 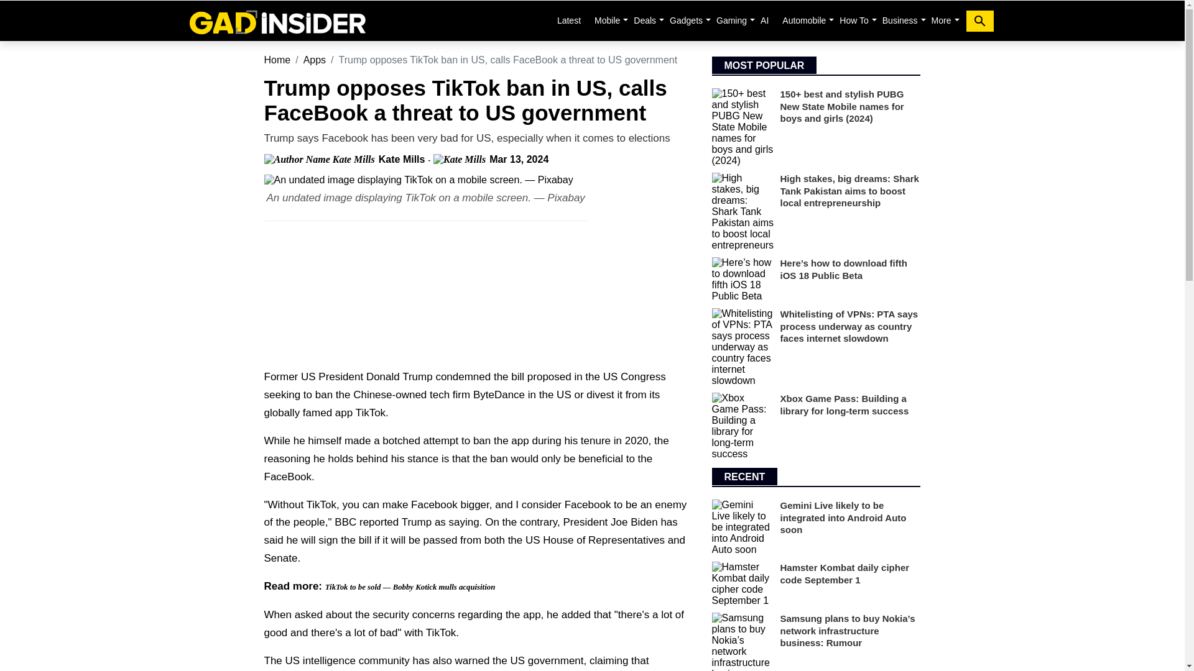 I want to click on Latest, so click(x=568, y=20).